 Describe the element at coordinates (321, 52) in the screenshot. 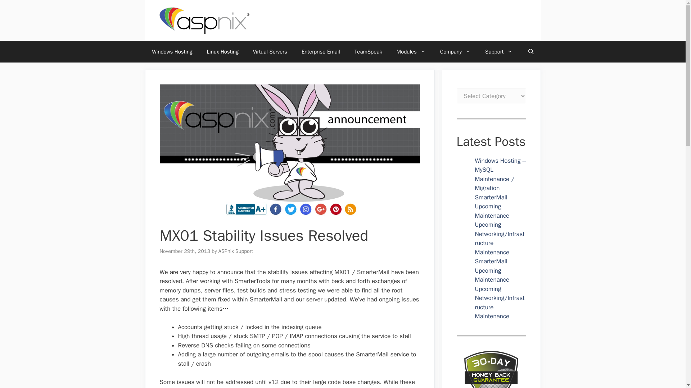

I see `Enterprise Email` at that location.